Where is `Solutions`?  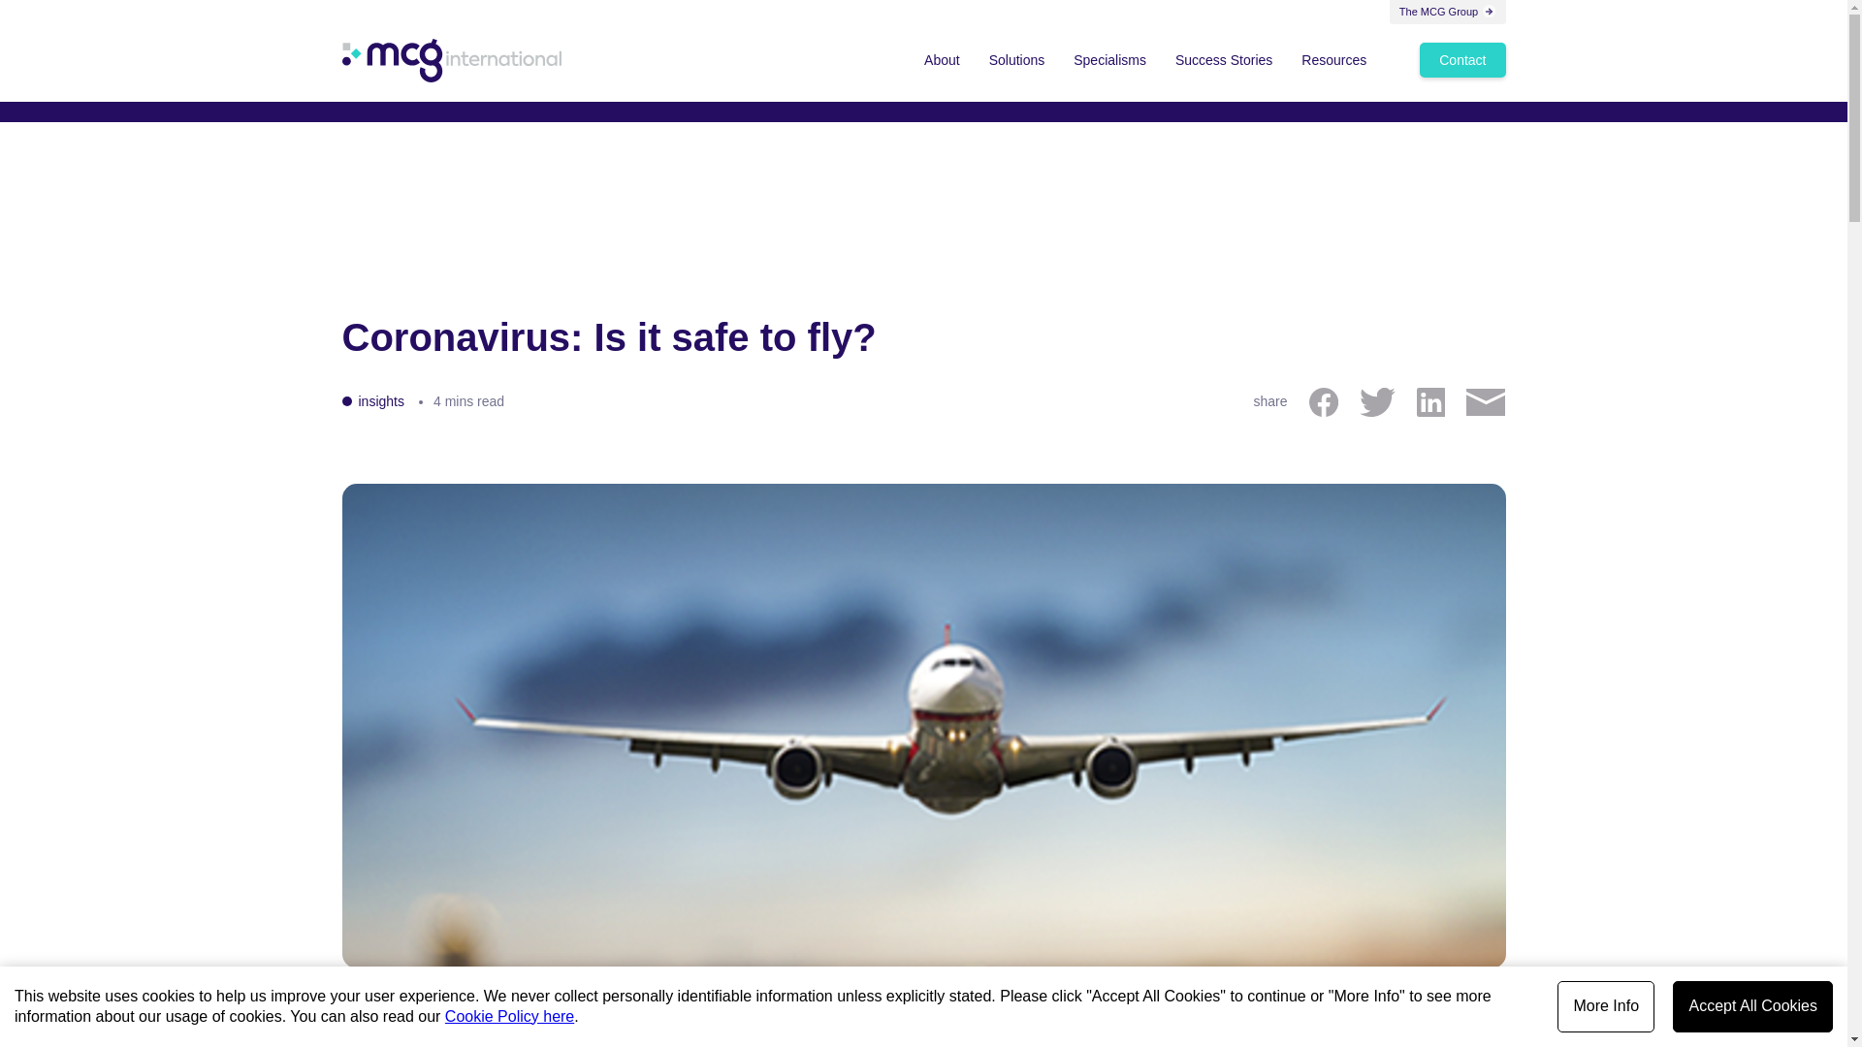
Solutions is located at coordinates (1016, 60).